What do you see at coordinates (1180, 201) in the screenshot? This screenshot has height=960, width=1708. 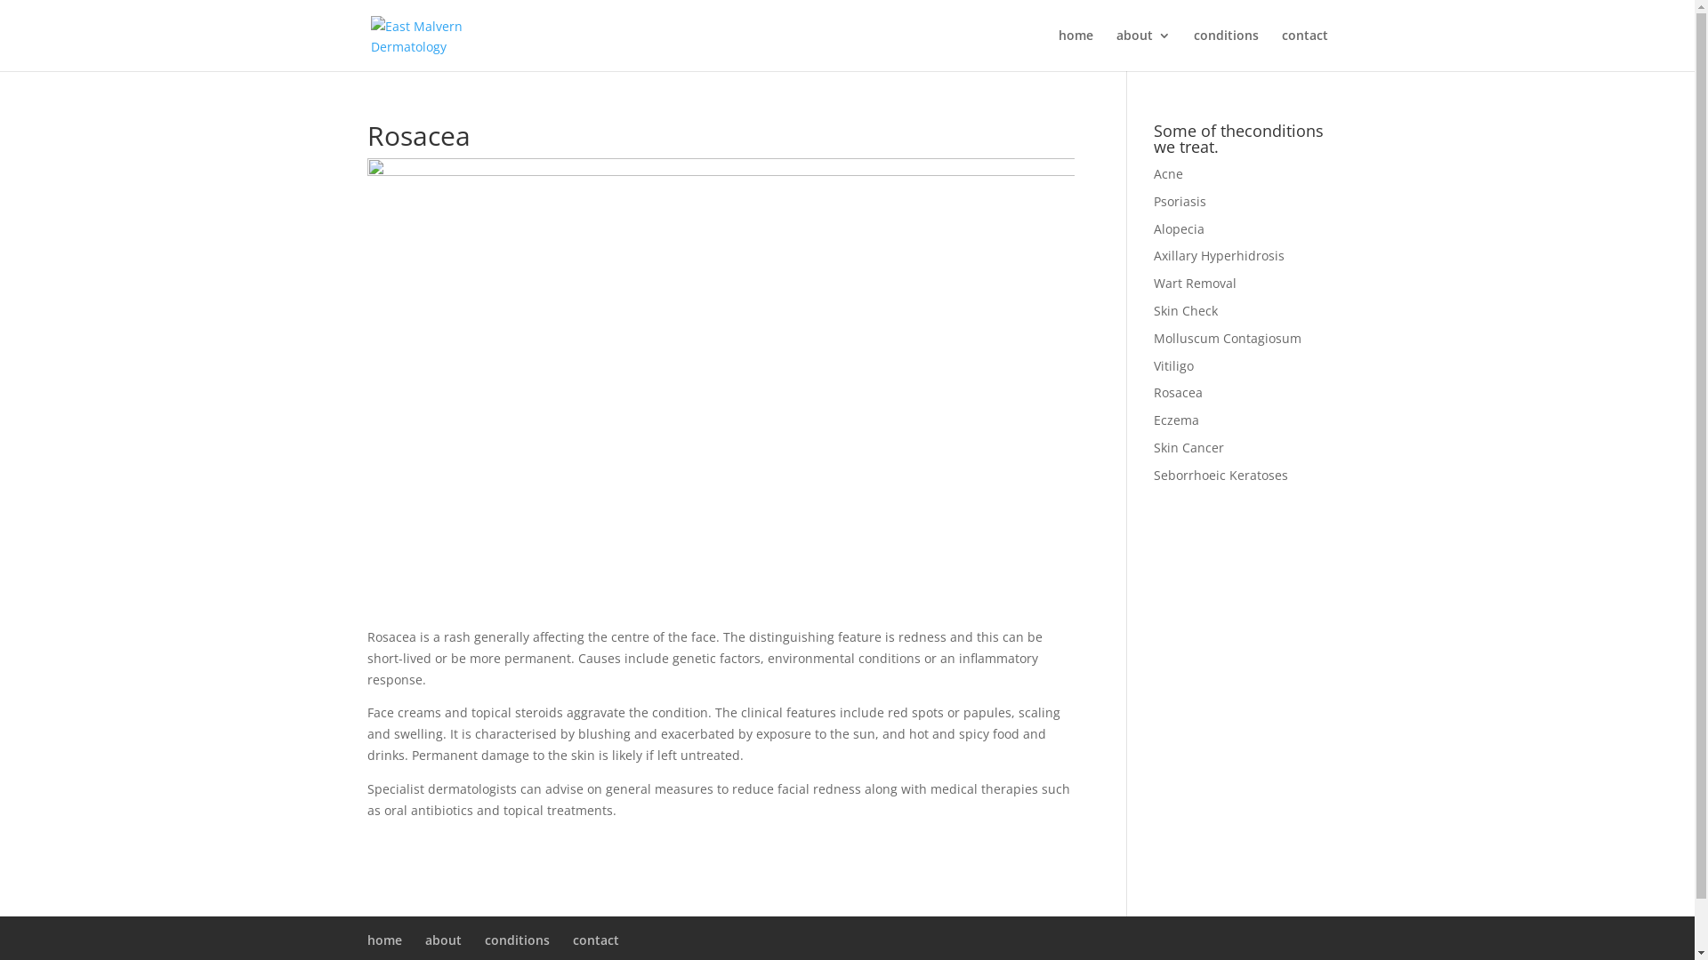 I see `Psoriasis` at bounding box center [1180, 201].